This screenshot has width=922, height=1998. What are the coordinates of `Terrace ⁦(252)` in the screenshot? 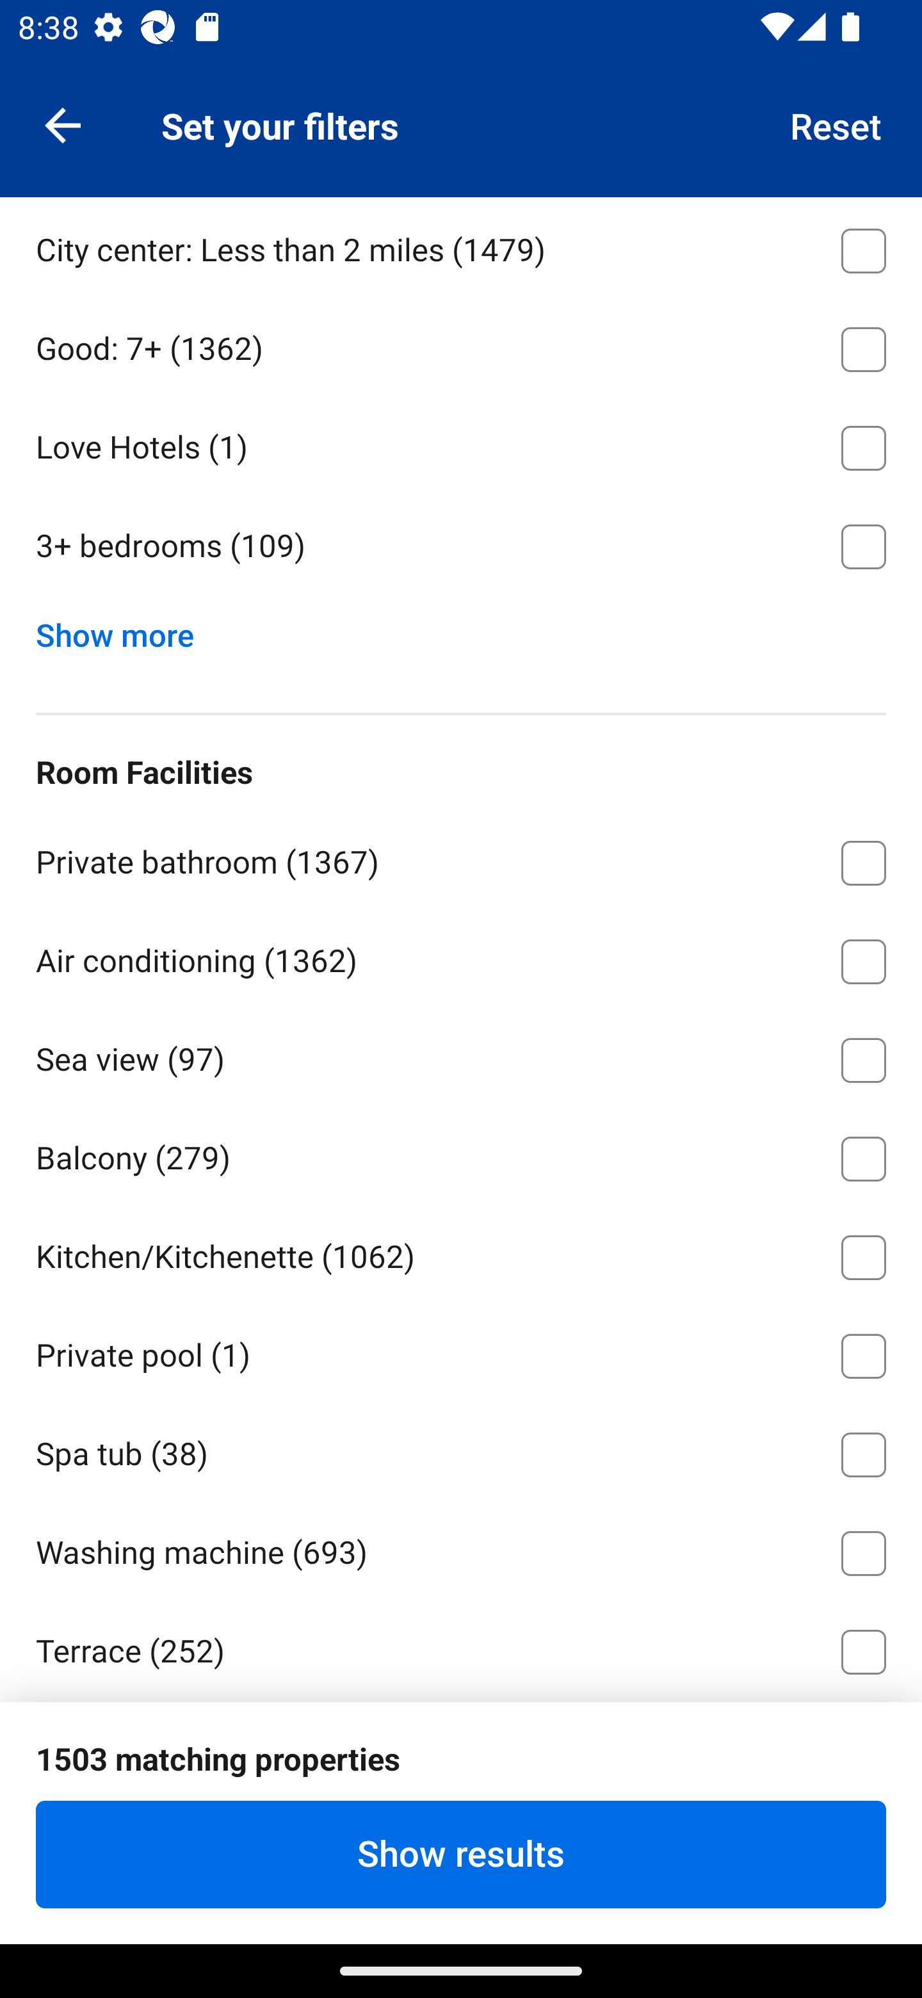 It's located at (461, 1647).